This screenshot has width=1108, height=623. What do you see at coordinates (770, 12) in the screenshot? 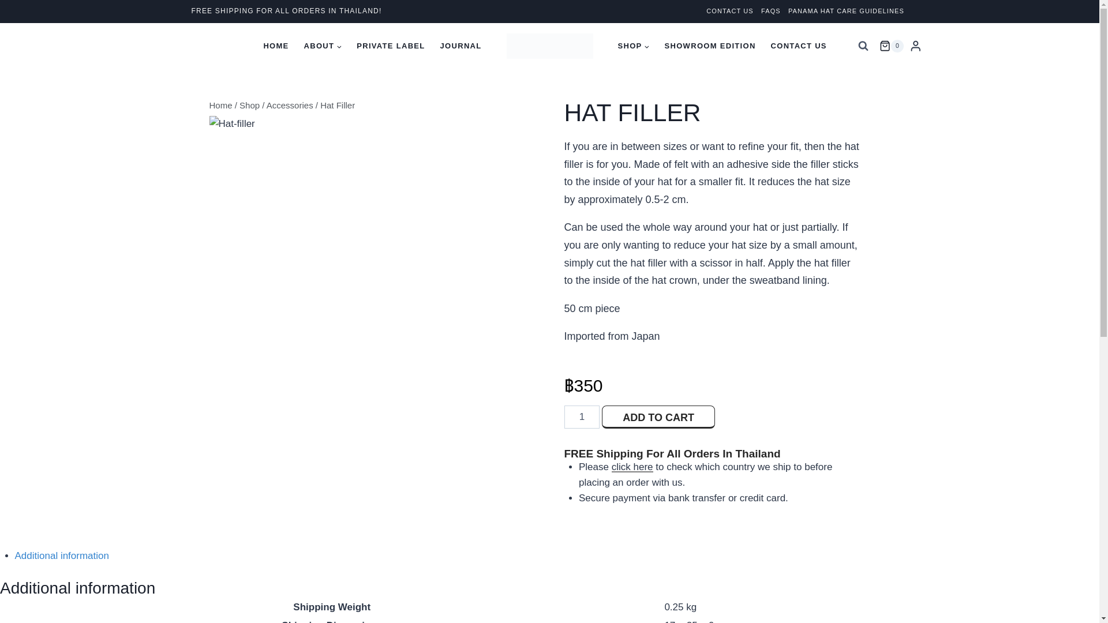
I see `FAQS` at bounding box center [770, 12].